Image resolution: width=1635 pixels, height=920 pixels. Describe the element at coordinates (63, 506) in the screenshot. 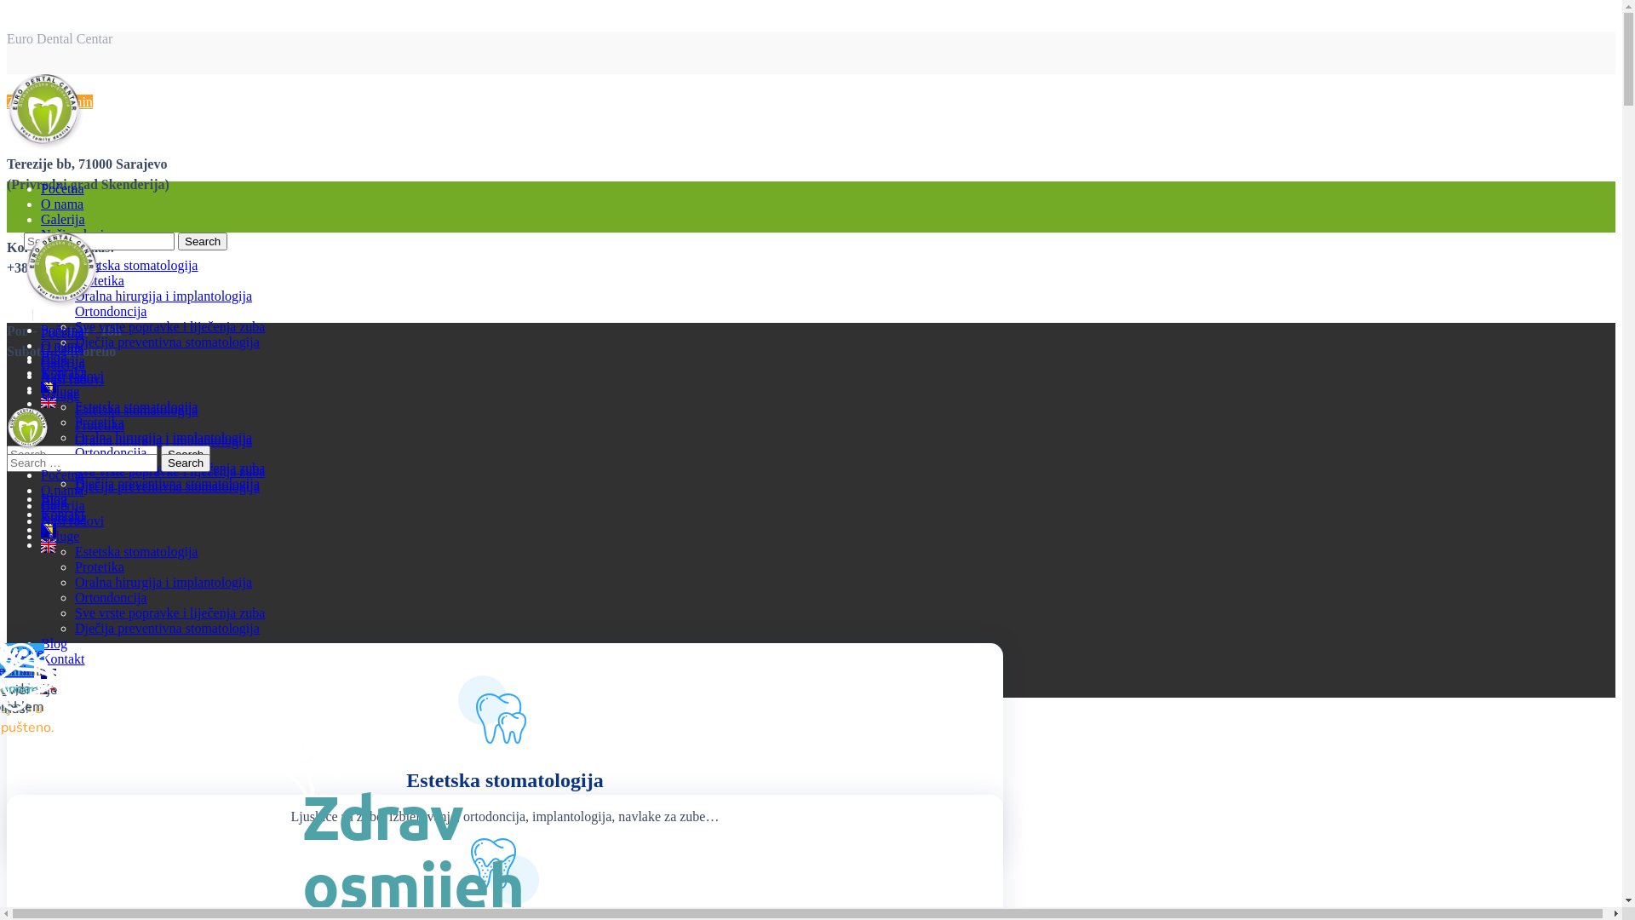

I see `Galerija` at that location.